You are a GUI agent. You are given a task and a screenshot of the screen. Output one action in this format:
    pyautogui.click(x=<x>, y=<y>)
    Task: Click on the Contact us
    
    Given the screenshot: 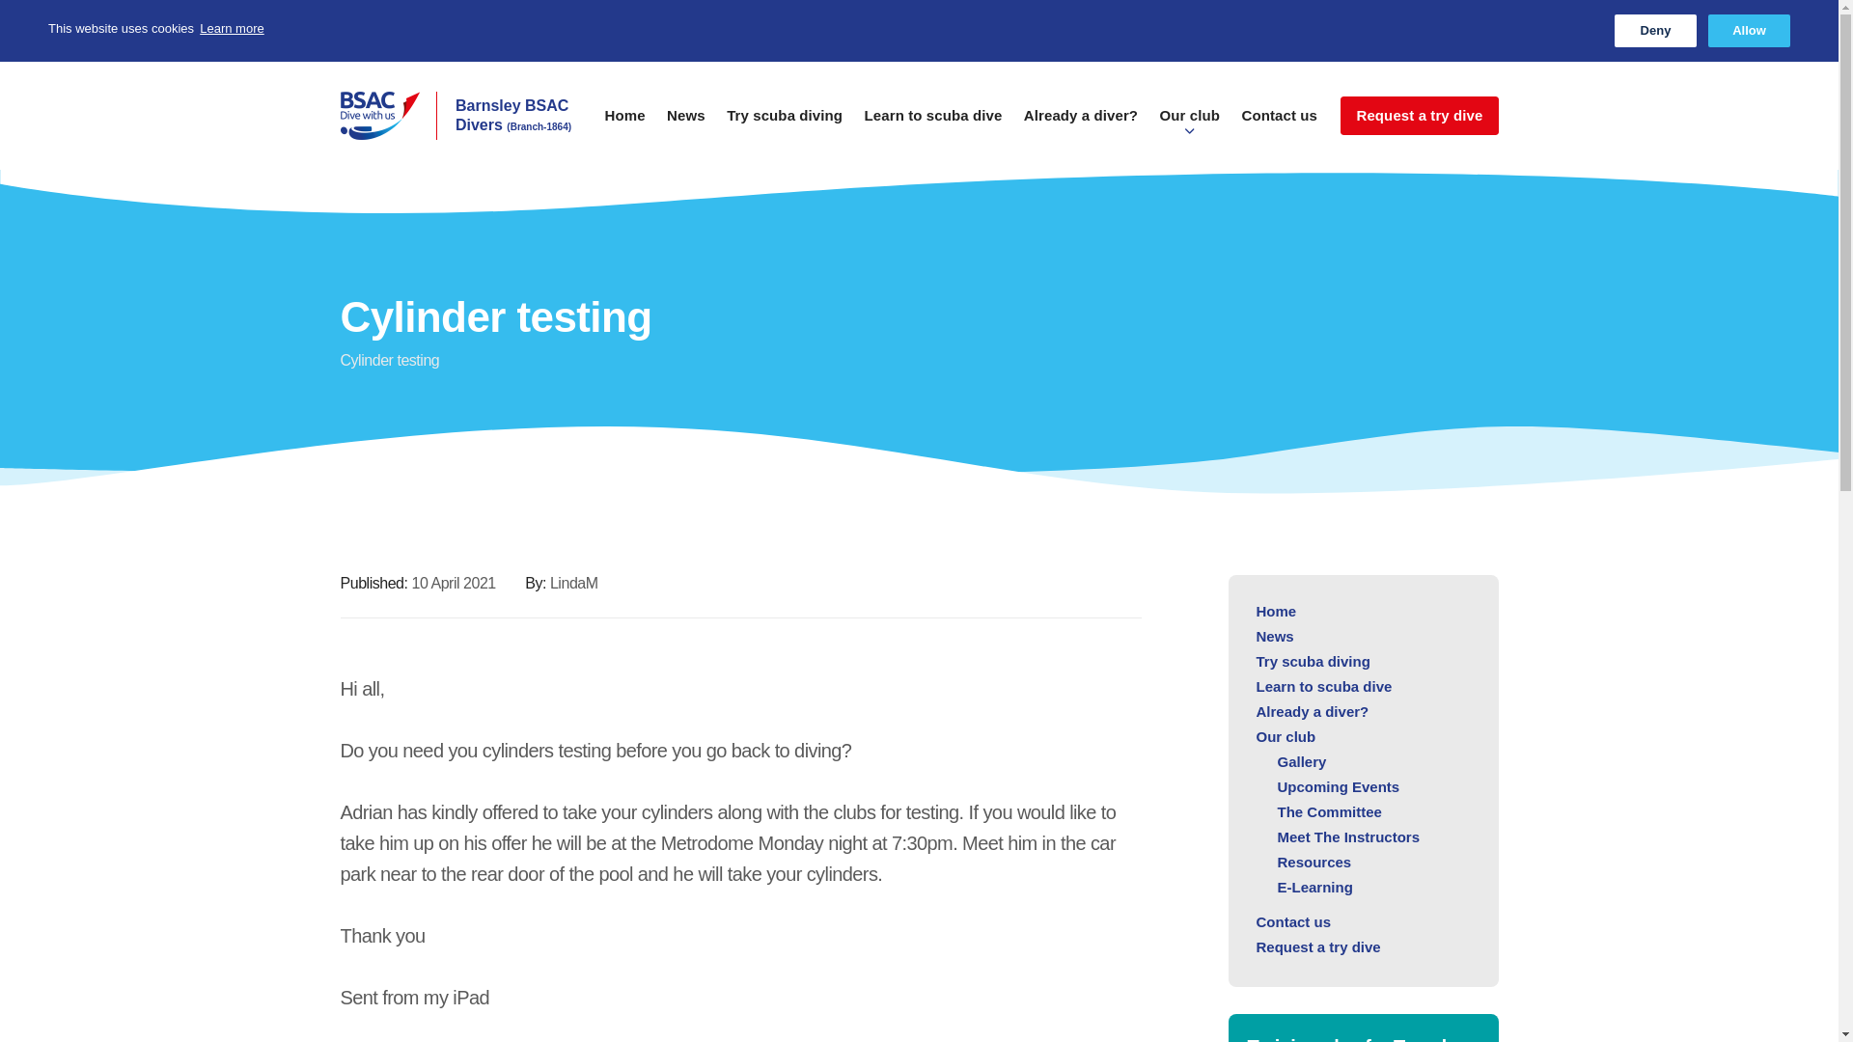 What is the action you would take?
    pyautogui.click(x=1280, y=124)
    